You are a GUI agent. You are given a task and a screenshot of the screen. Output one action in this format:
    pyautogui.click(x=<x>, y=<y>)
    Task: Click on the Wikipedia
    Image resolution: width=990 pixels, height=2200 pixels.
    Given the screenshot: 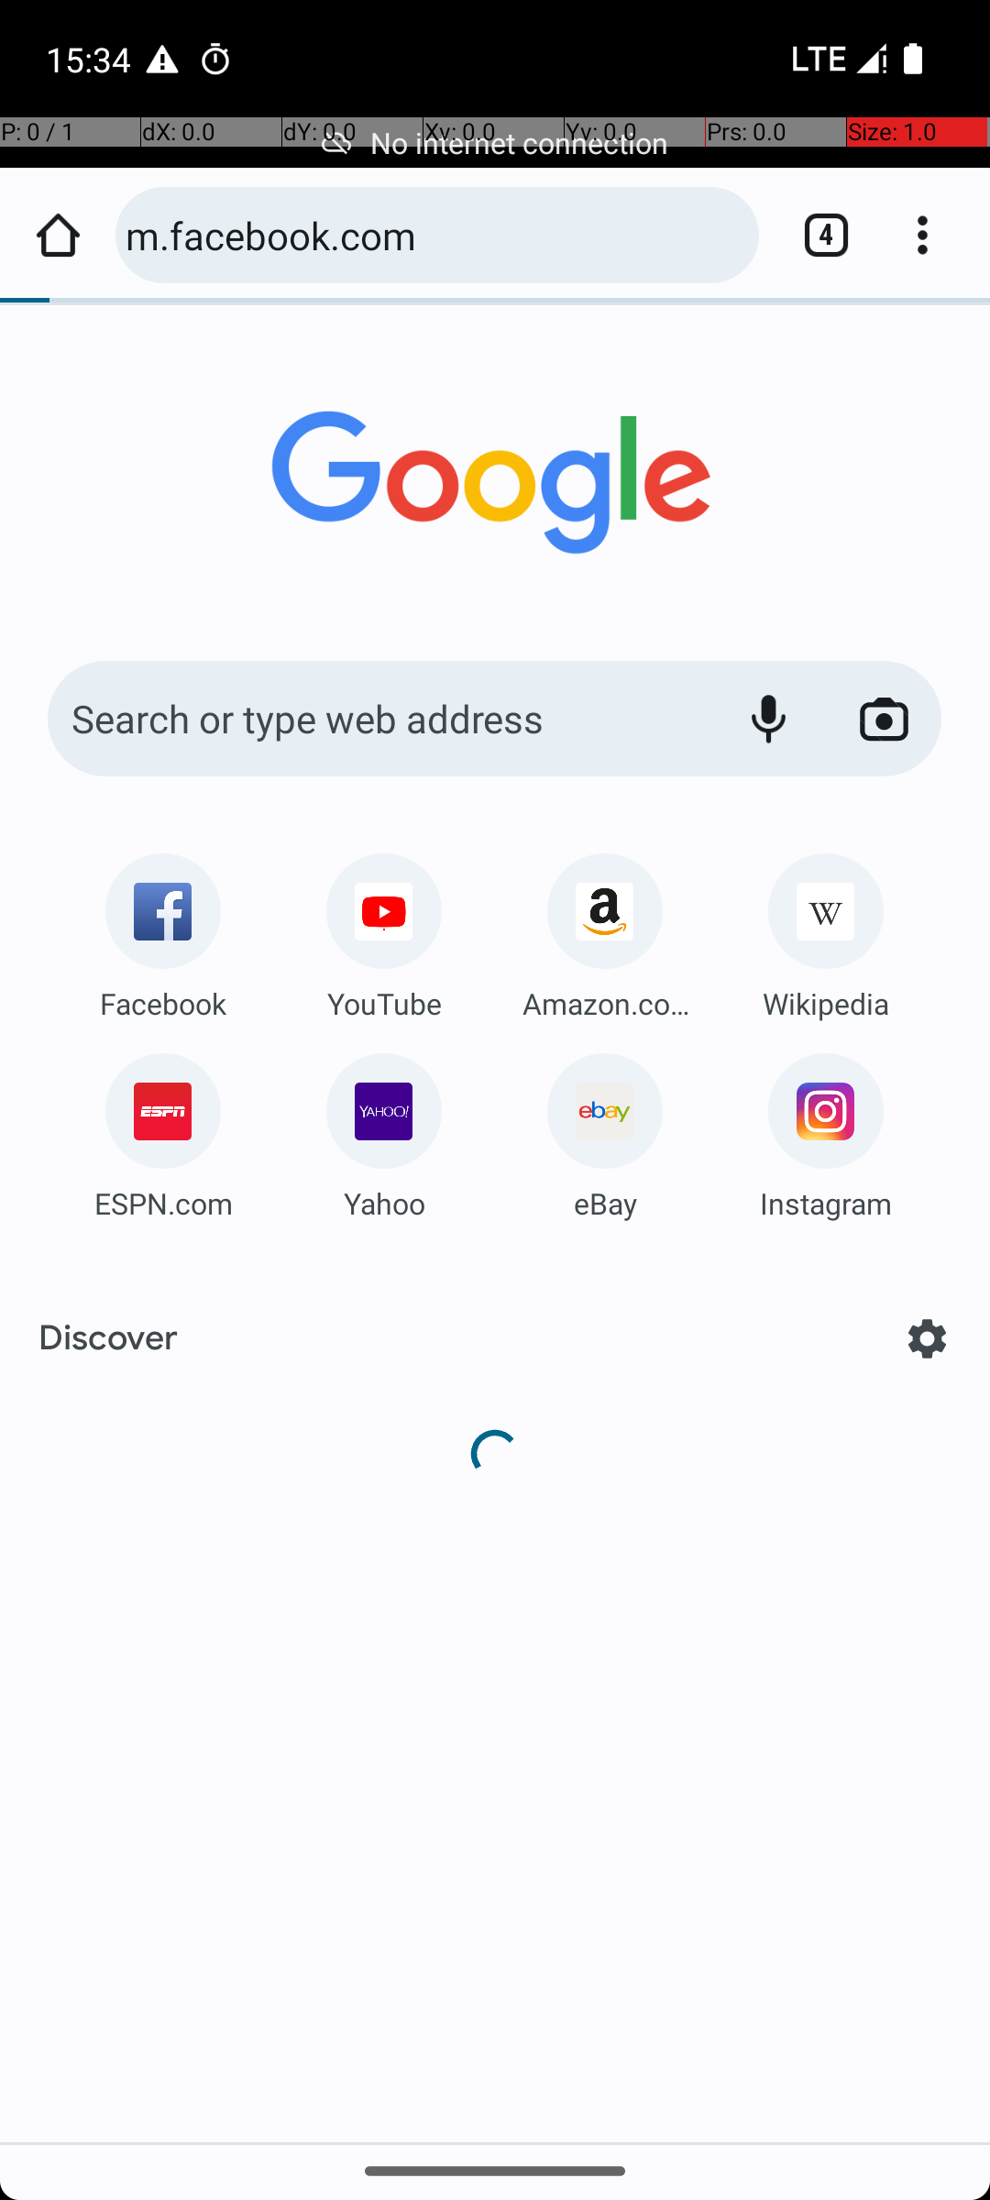 What is the action you would take?
    pyautogui.click(x=826, y=1003)
    